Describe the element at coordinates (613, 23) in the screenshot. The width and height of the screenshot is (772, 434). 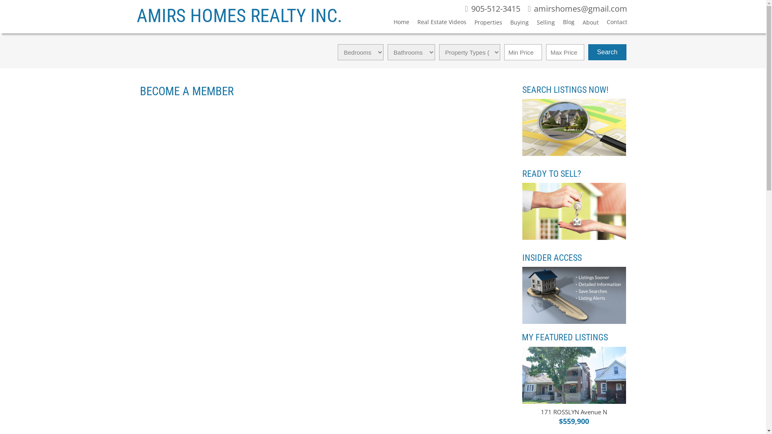
I see `Contact` at that location.